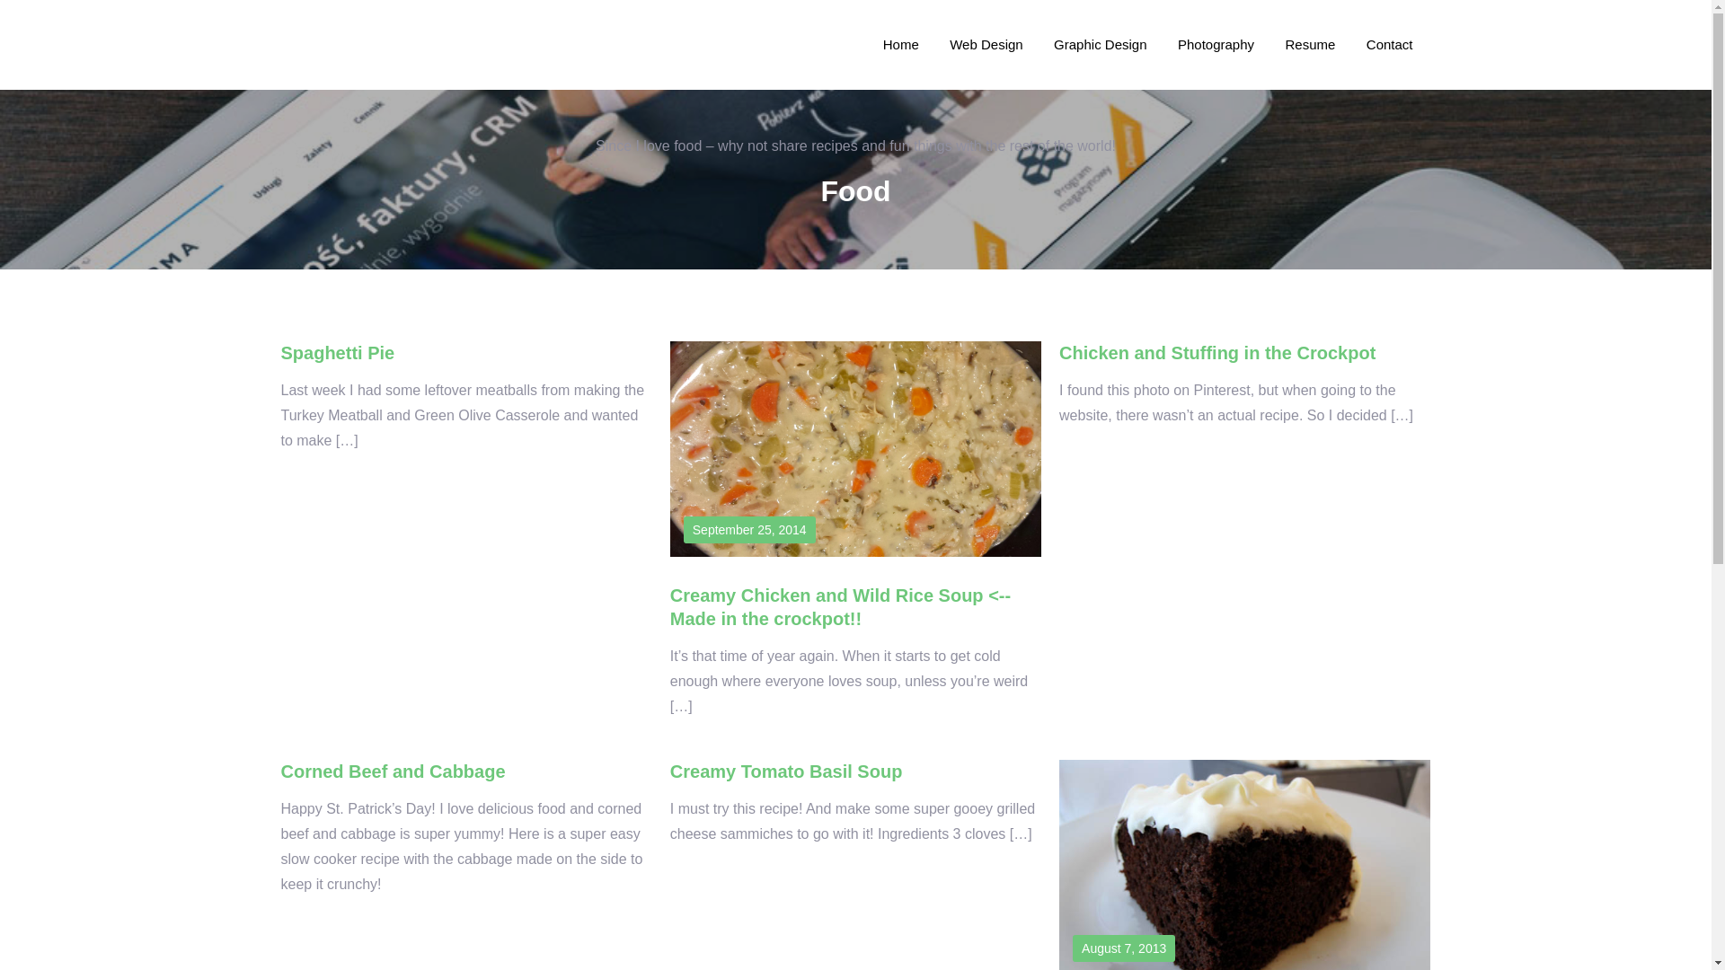 The height and width of the screenshot is (970, 1725). Describe the element at coordinates (337, 352) in the screenshot. I see `Spaghetti Pie` at that location.